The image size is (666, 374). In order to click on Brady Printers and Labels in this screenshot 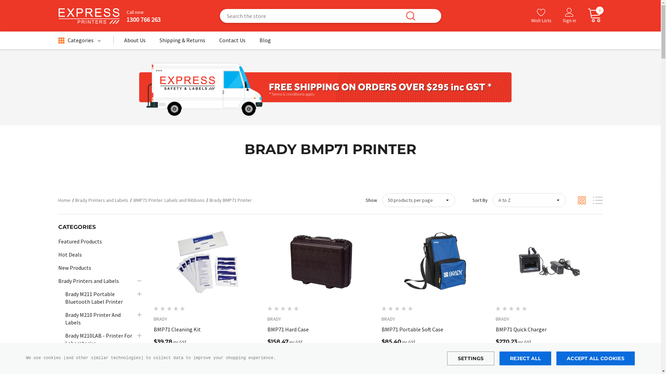, I will do `click(89, 281)`.